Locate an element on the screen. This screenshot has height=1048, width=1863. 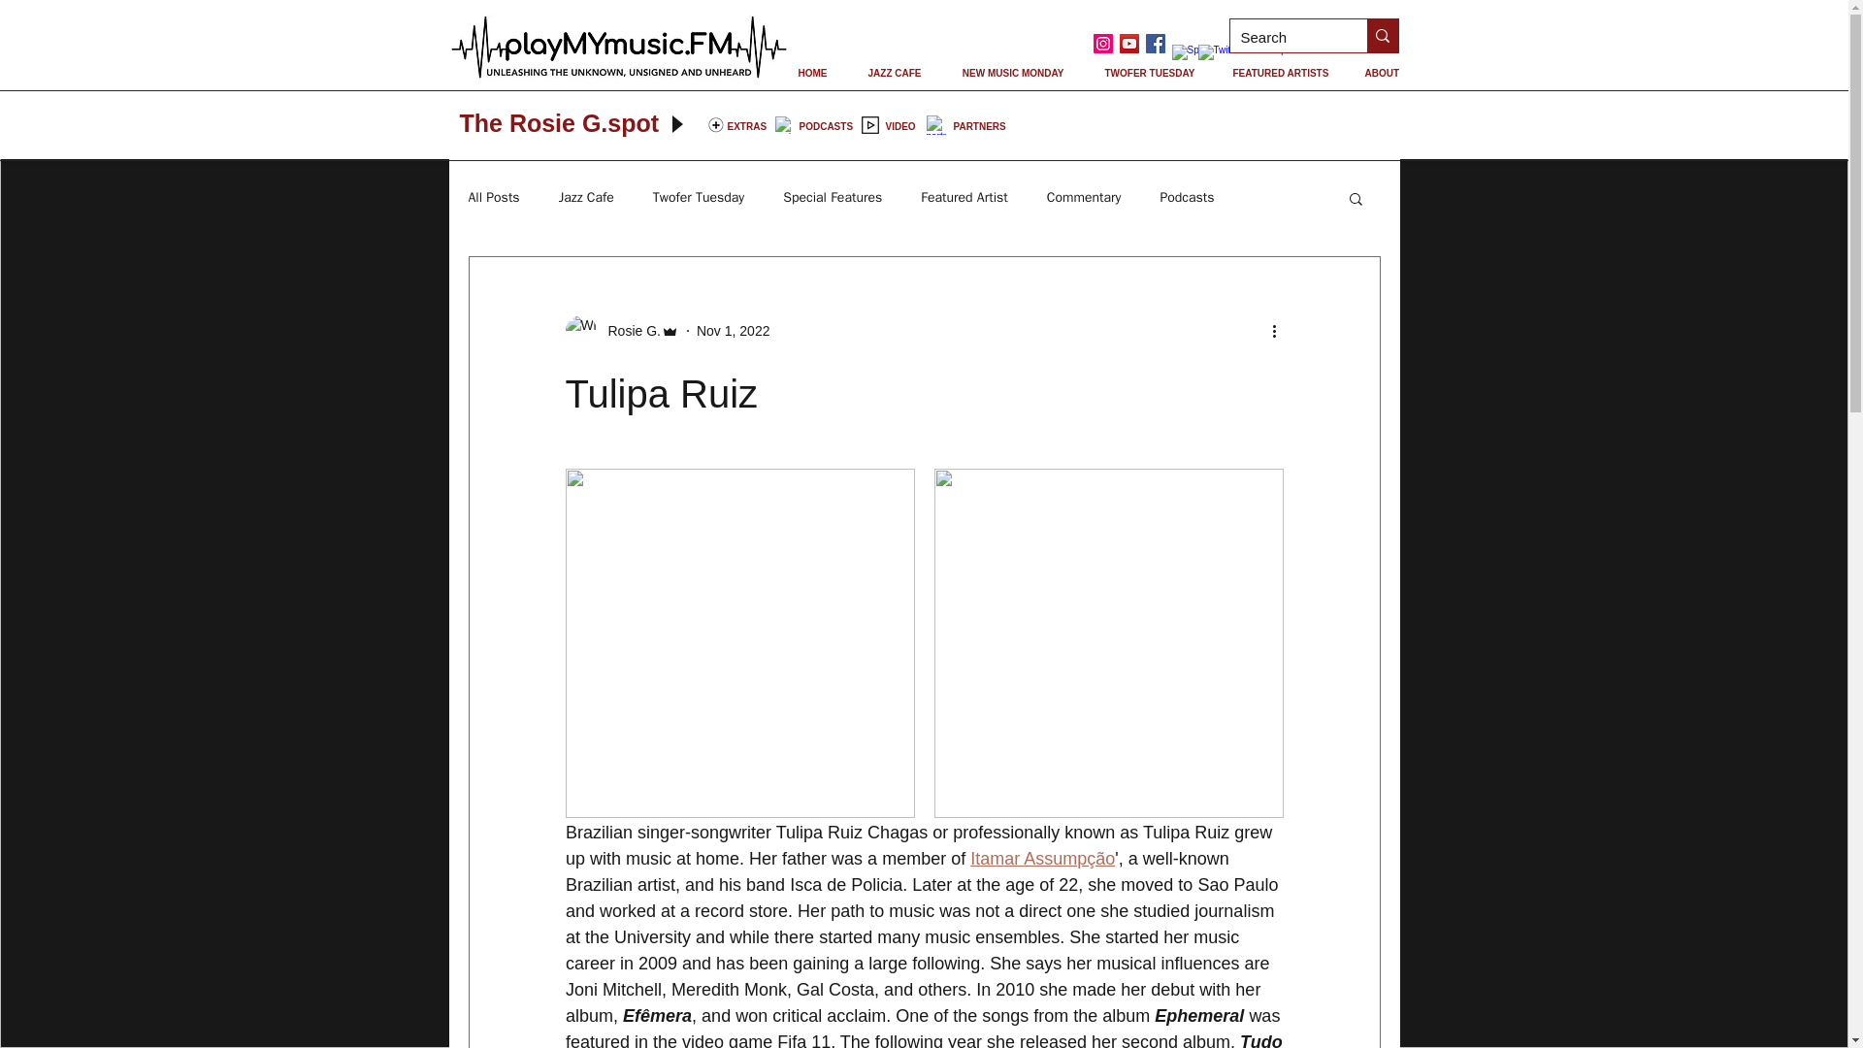
FEATURED ARTISTS is located at coordinates (1279, 73).